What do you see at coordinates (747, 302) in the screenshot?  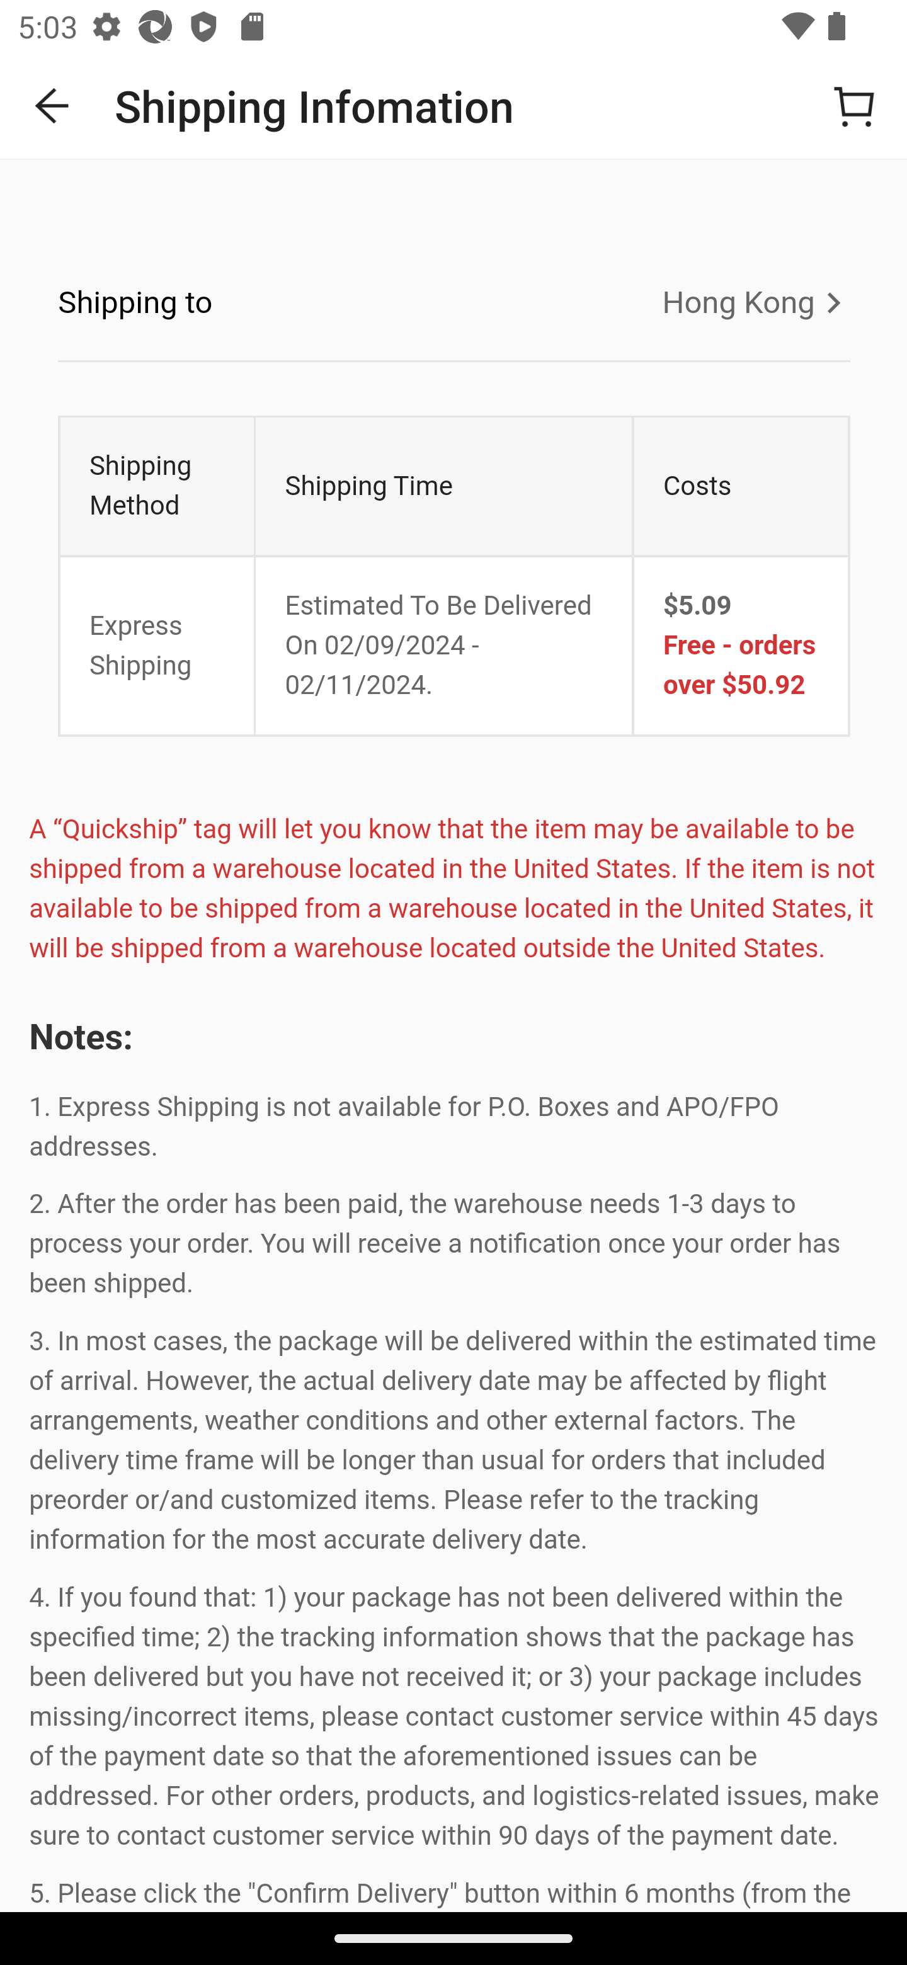 I see `Hong Kong ` at bounding box center [747, 302].